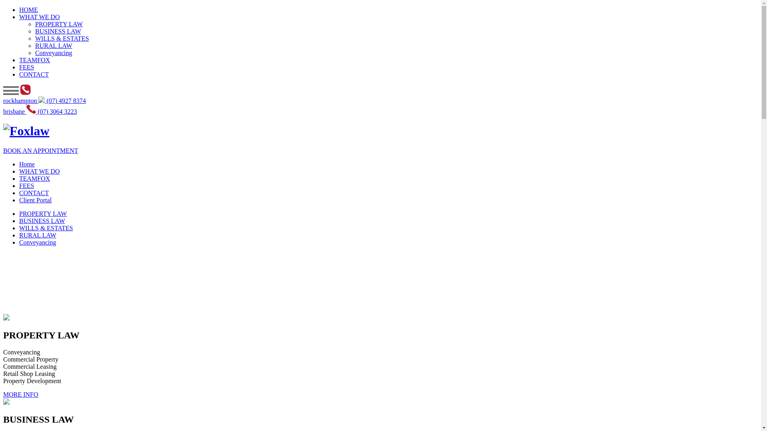 This screenshot has width=767, height=431. What do you see at coordinates (34, 74) in the screenshot?
I see `CONTACT` at bounding box center [34, 74].